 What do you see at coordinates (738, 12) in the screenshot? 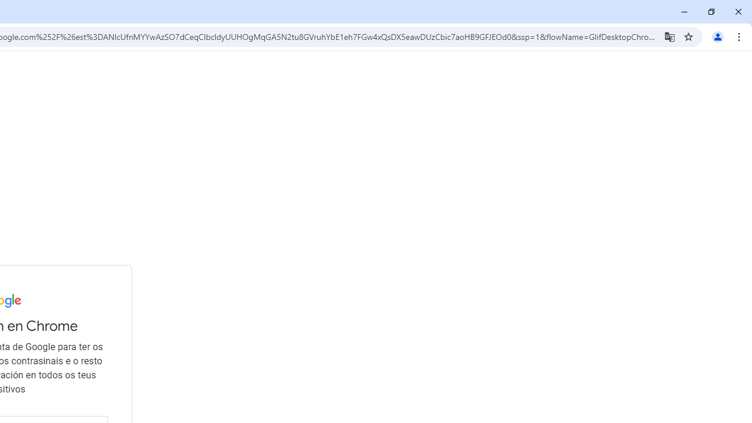
I see `Close` at bounding box center [738, 12].